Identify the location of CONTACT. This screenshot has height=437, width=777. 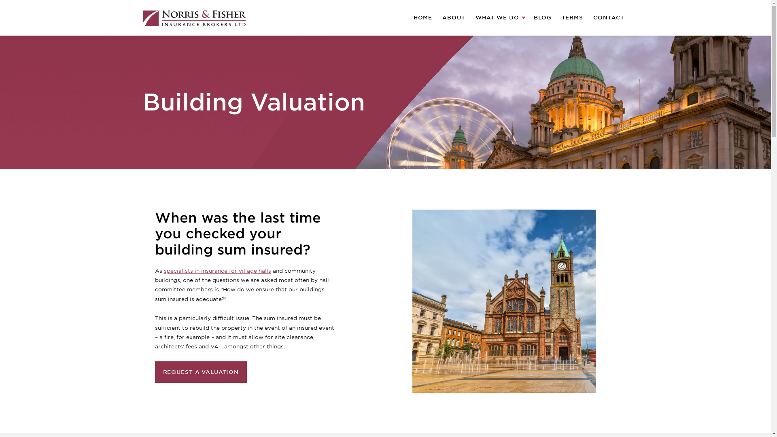
(608, 17).